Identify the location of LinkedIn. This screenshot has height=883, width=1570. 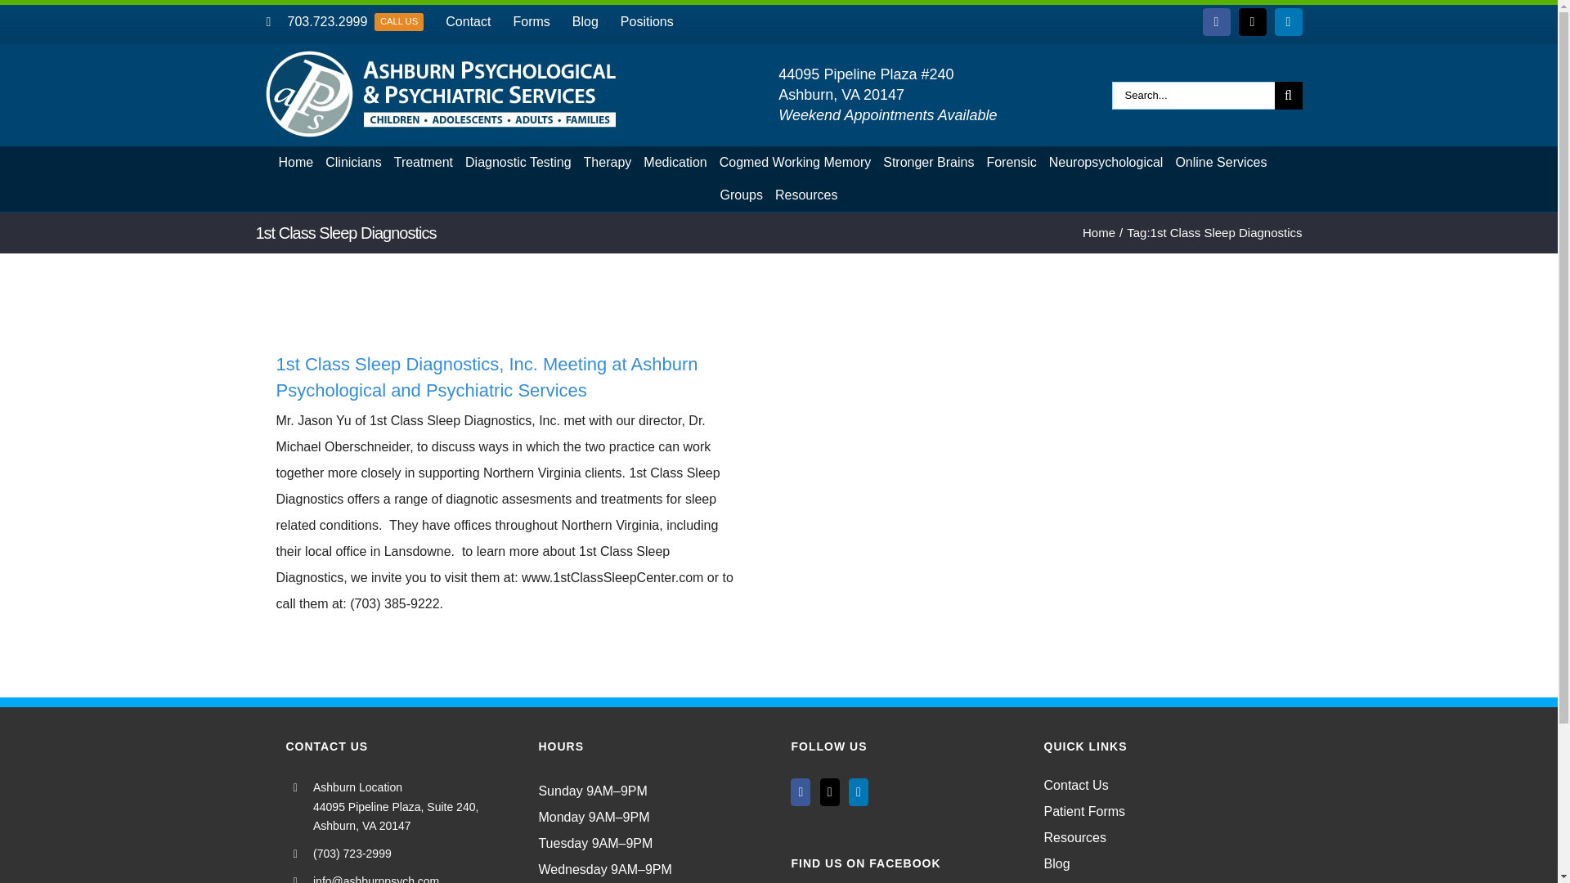
(1289, 21).